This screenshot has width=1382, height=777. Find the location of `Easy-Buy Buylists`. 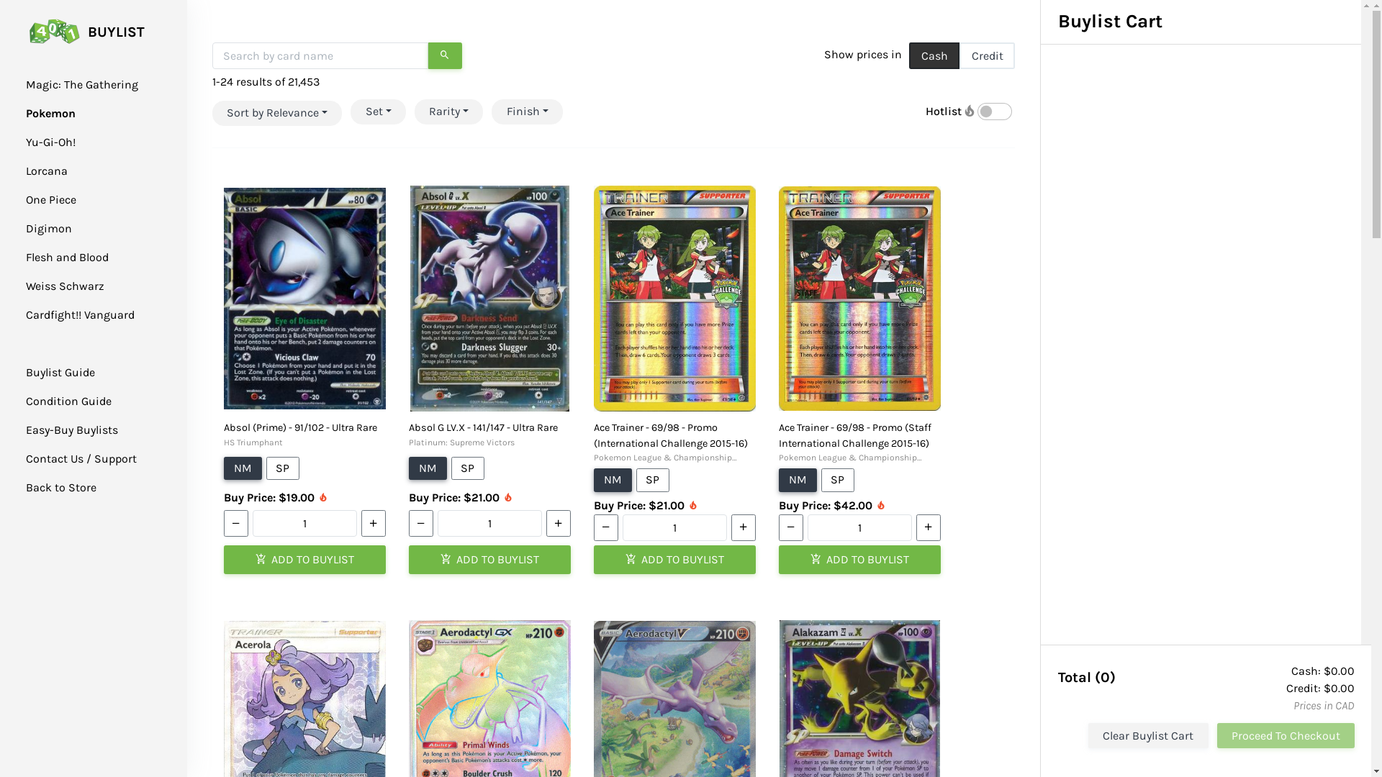

Easy-Buy Buylists is located at coordinates (72, 430).